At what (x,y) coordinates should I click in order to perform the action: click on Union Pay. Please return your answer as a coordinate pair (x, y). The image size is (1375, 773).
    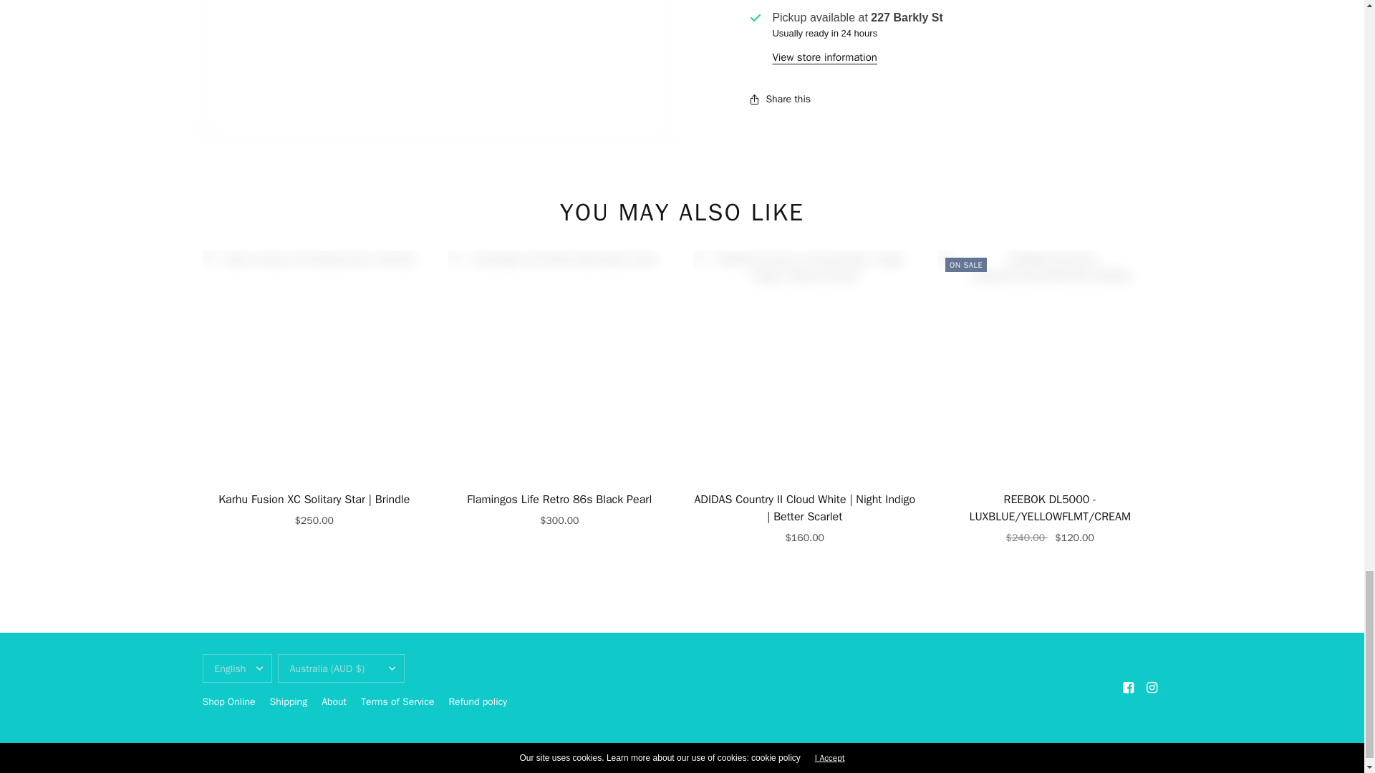
    Looking at the image, I should click on (1120, 750).